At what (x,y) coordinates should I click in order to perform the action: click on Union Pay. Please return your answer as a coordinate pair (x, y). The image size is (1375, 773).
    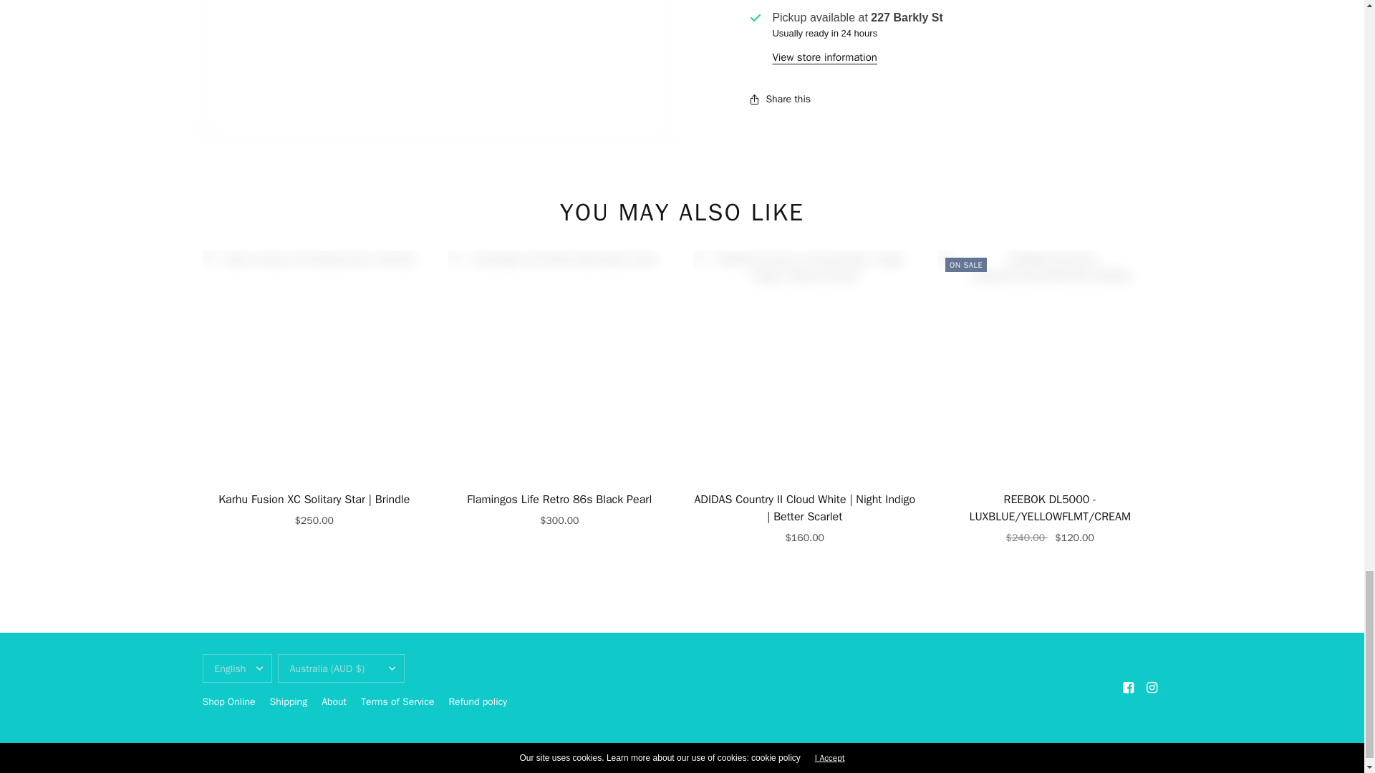
    Looking at the image, I should click on (1120, 750).